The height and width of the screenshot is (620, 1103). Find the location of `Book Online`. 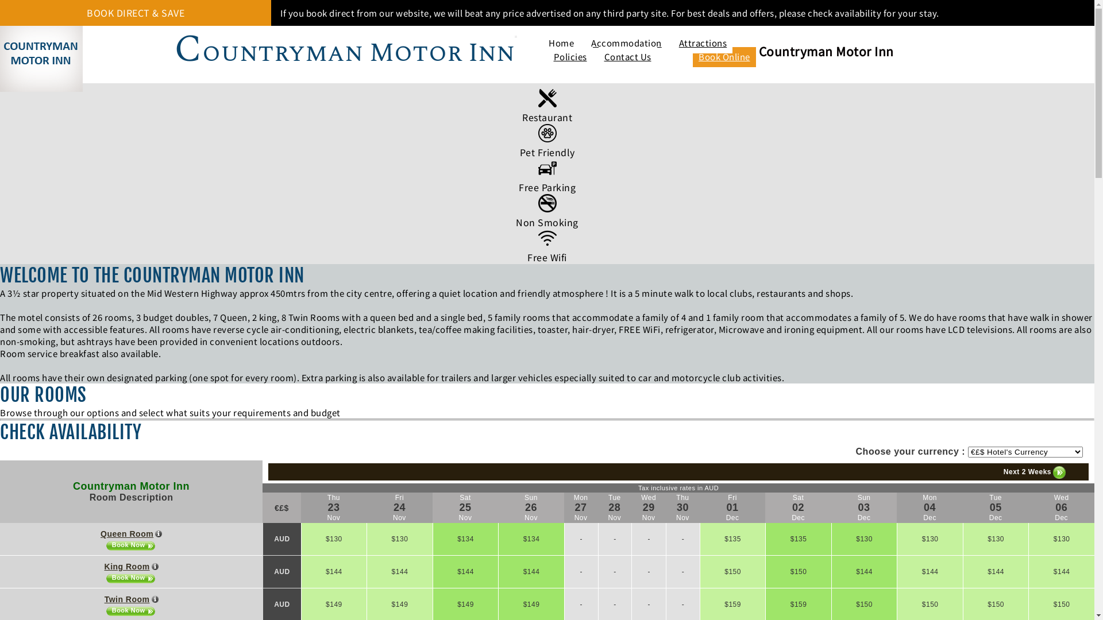

Book Online is located at coordinates (724, 57).